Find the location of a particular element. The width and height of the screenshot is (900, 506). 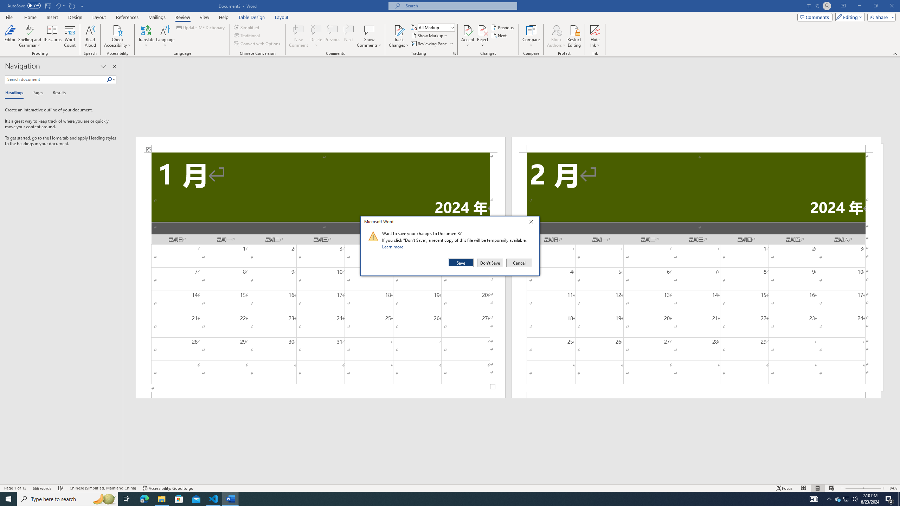

Check Accessibility is located at coordinates (117, 30).